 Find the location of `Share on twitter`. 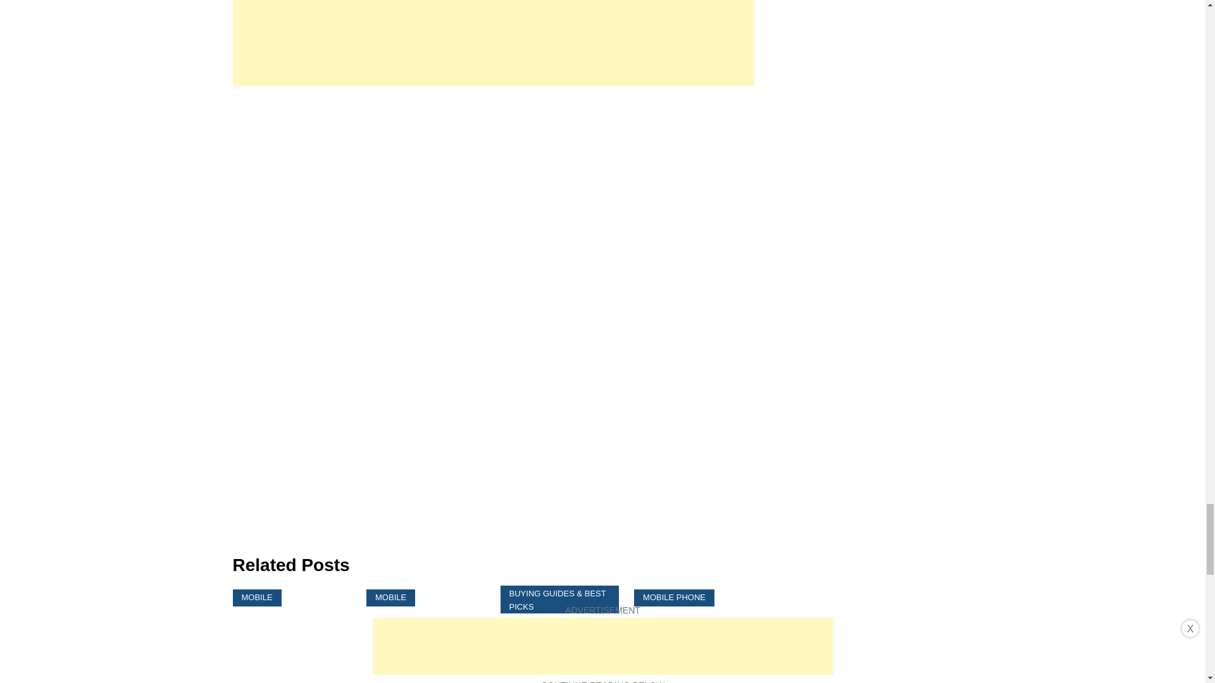

Share on twitter is located at coordinates (268, 529).